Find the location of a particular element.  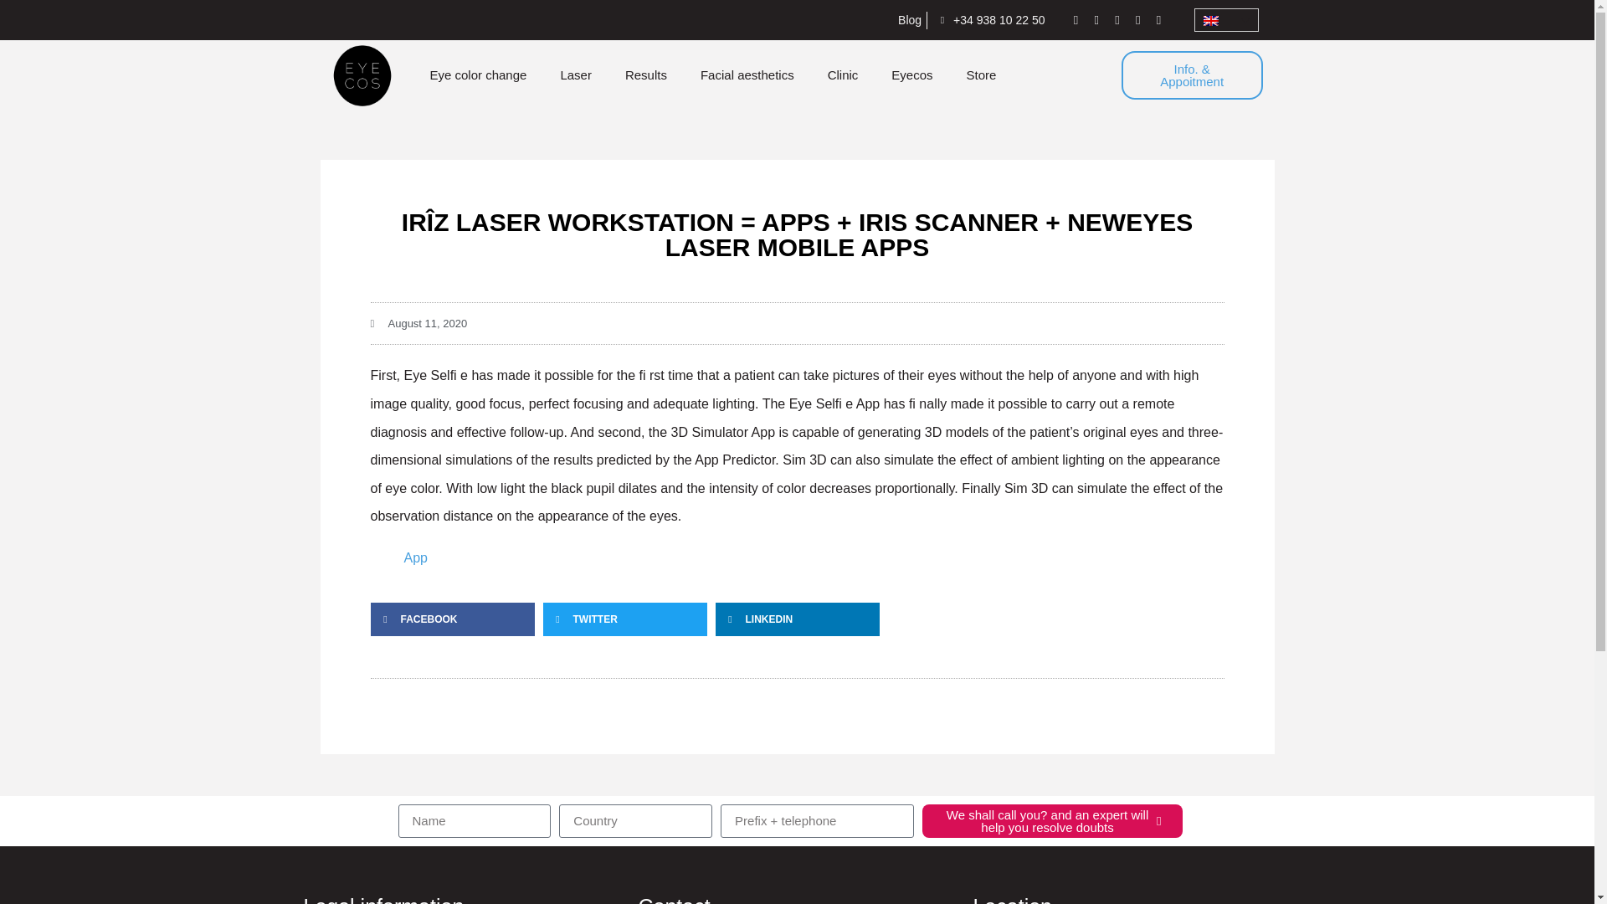

Laser is located at coordinates (576, 75).